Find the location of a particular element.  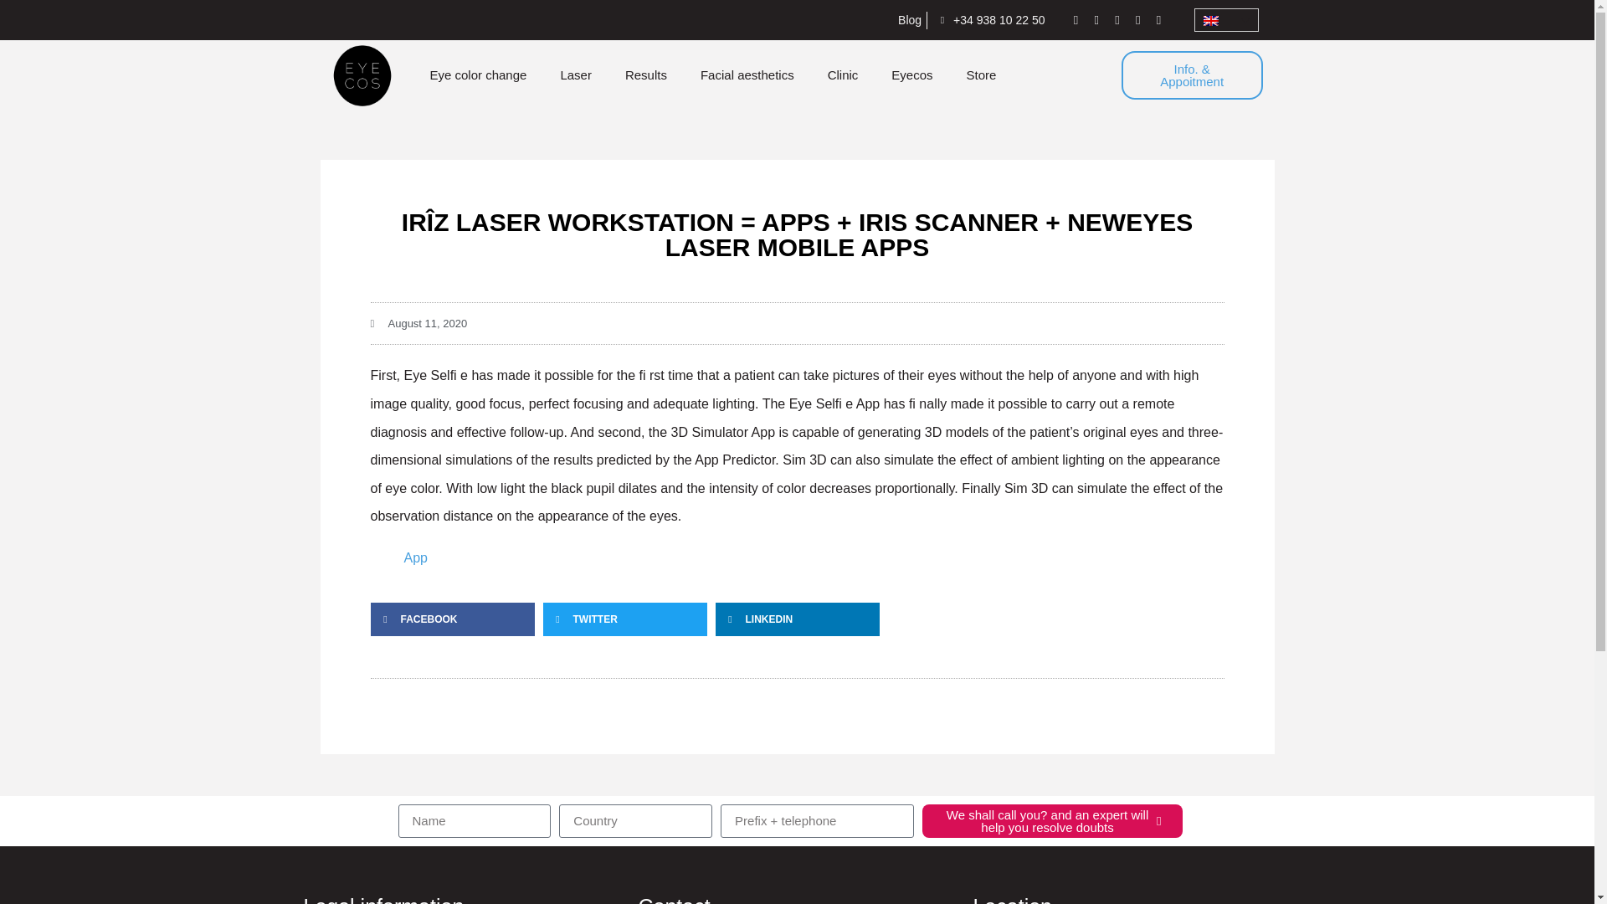

Laser is located at coordinates (576, 75).